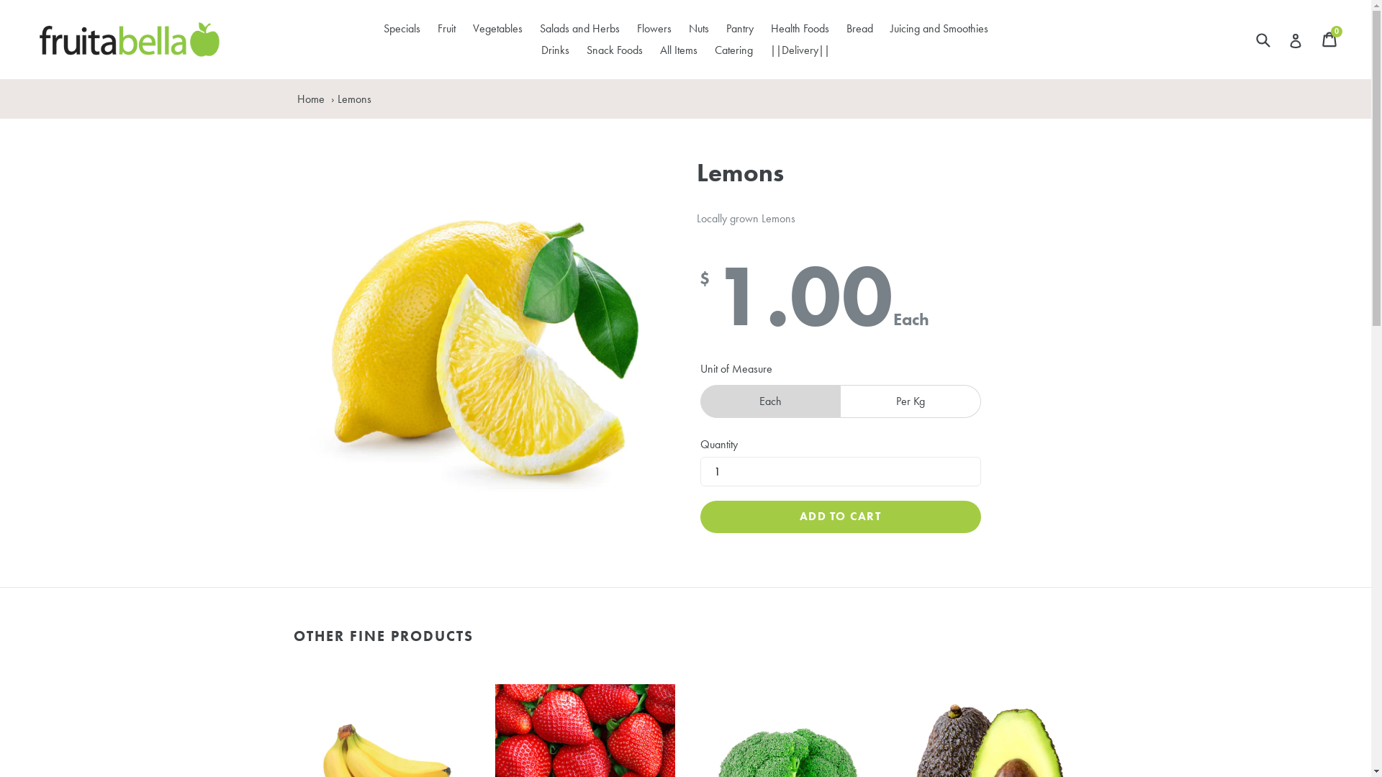 The height and width of the screenshot is (777, 1382). Describe the element at coordinates (939, 29) in the screenshot. I see `Juicing and Smoothies` at that location.